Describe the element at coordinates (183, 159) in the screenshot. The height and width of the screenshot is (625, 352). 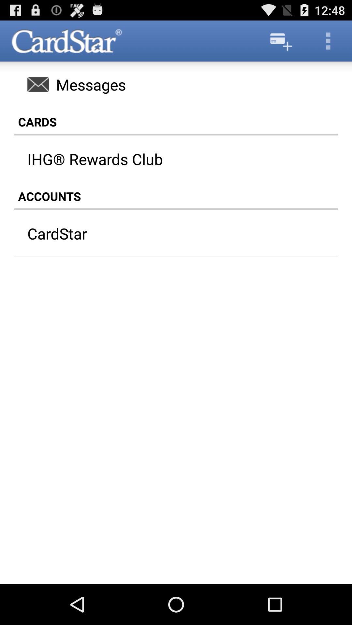
I see `open app below cards` at that location.